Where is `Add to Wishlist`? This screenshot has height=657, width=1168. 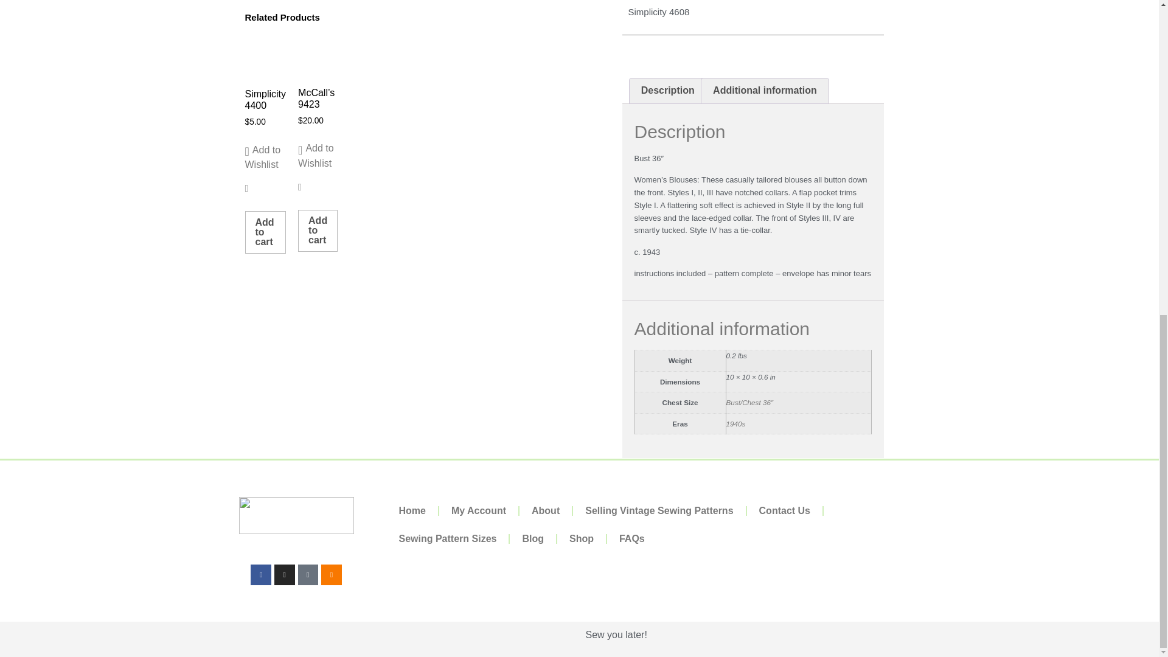 Add to Wishlist is located at coordinates (318, 156).